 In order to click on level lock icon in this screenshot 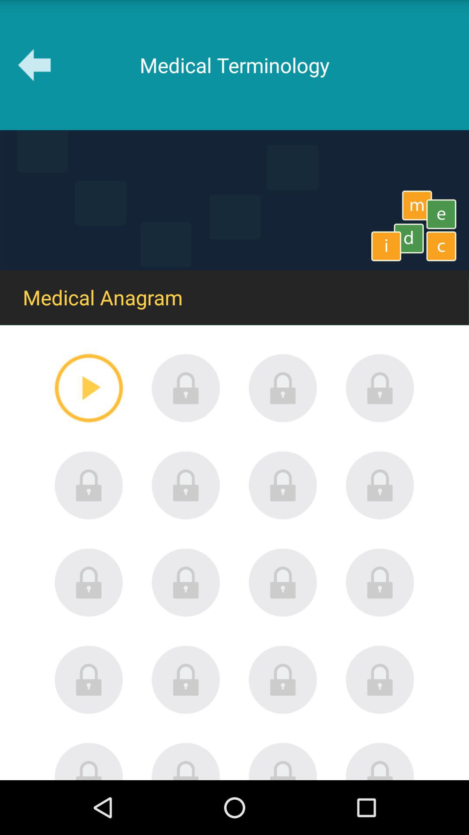, I will do `click(89, 679)`.